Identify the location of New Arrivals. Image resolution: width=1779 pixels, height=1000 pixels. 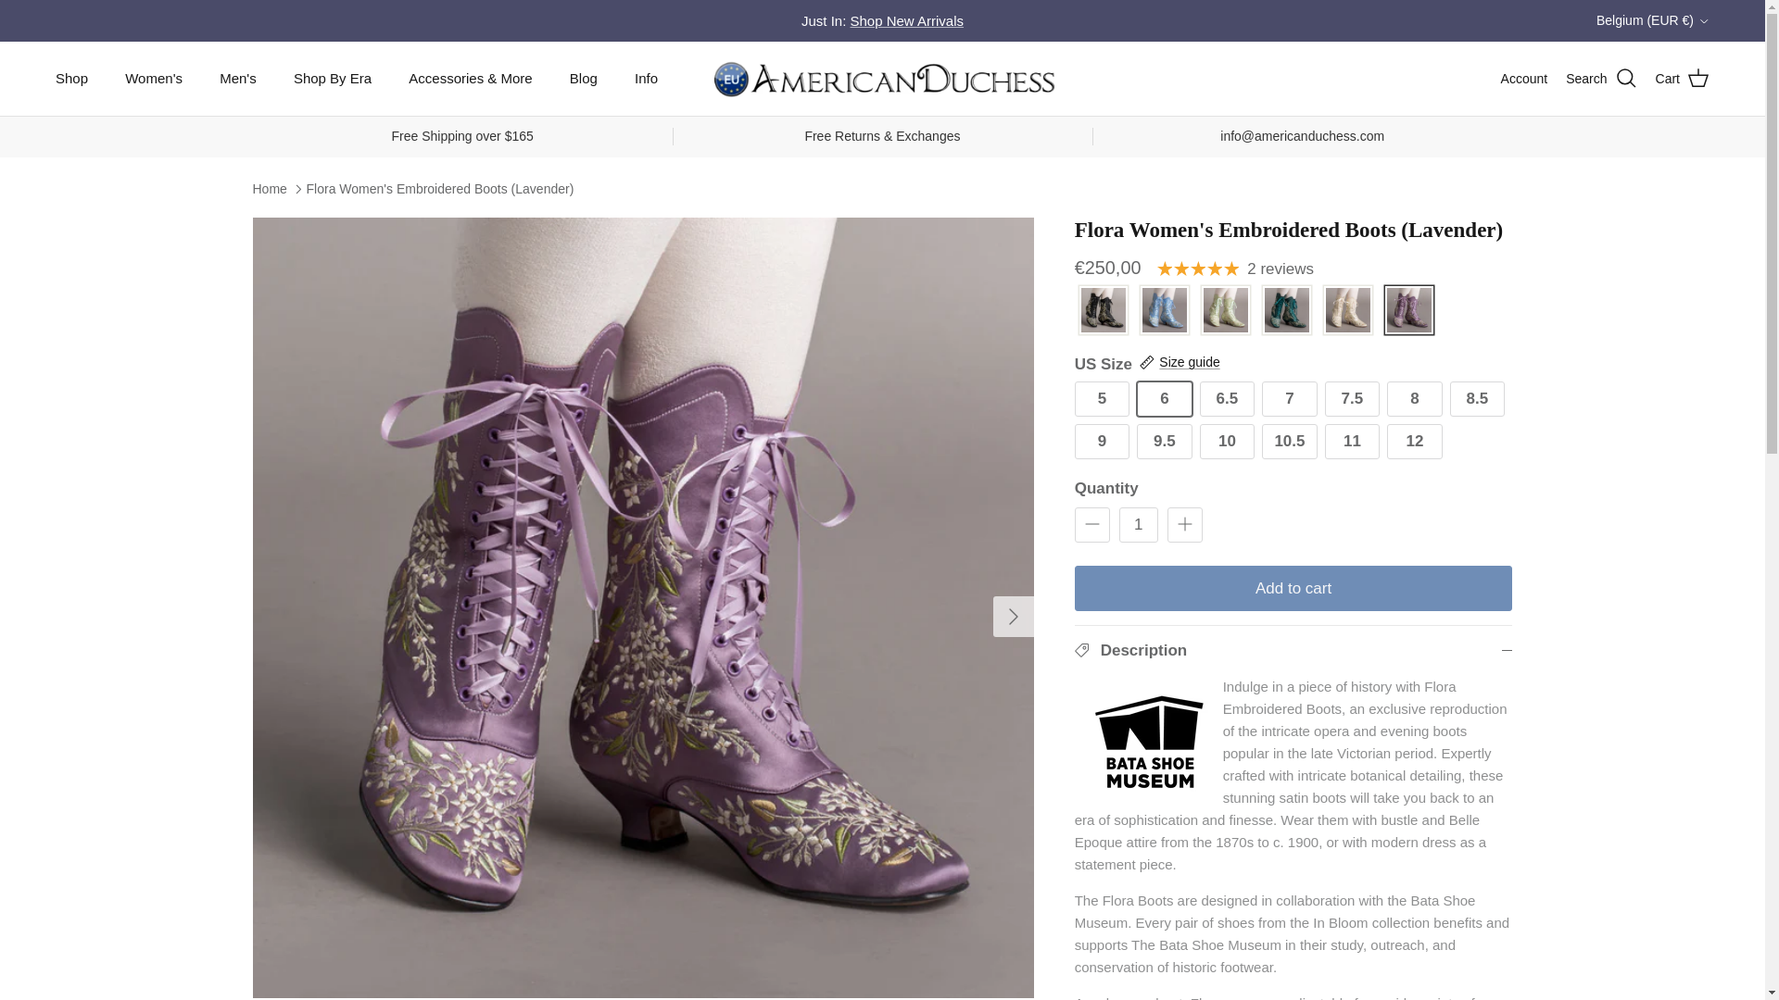
(906, 20).